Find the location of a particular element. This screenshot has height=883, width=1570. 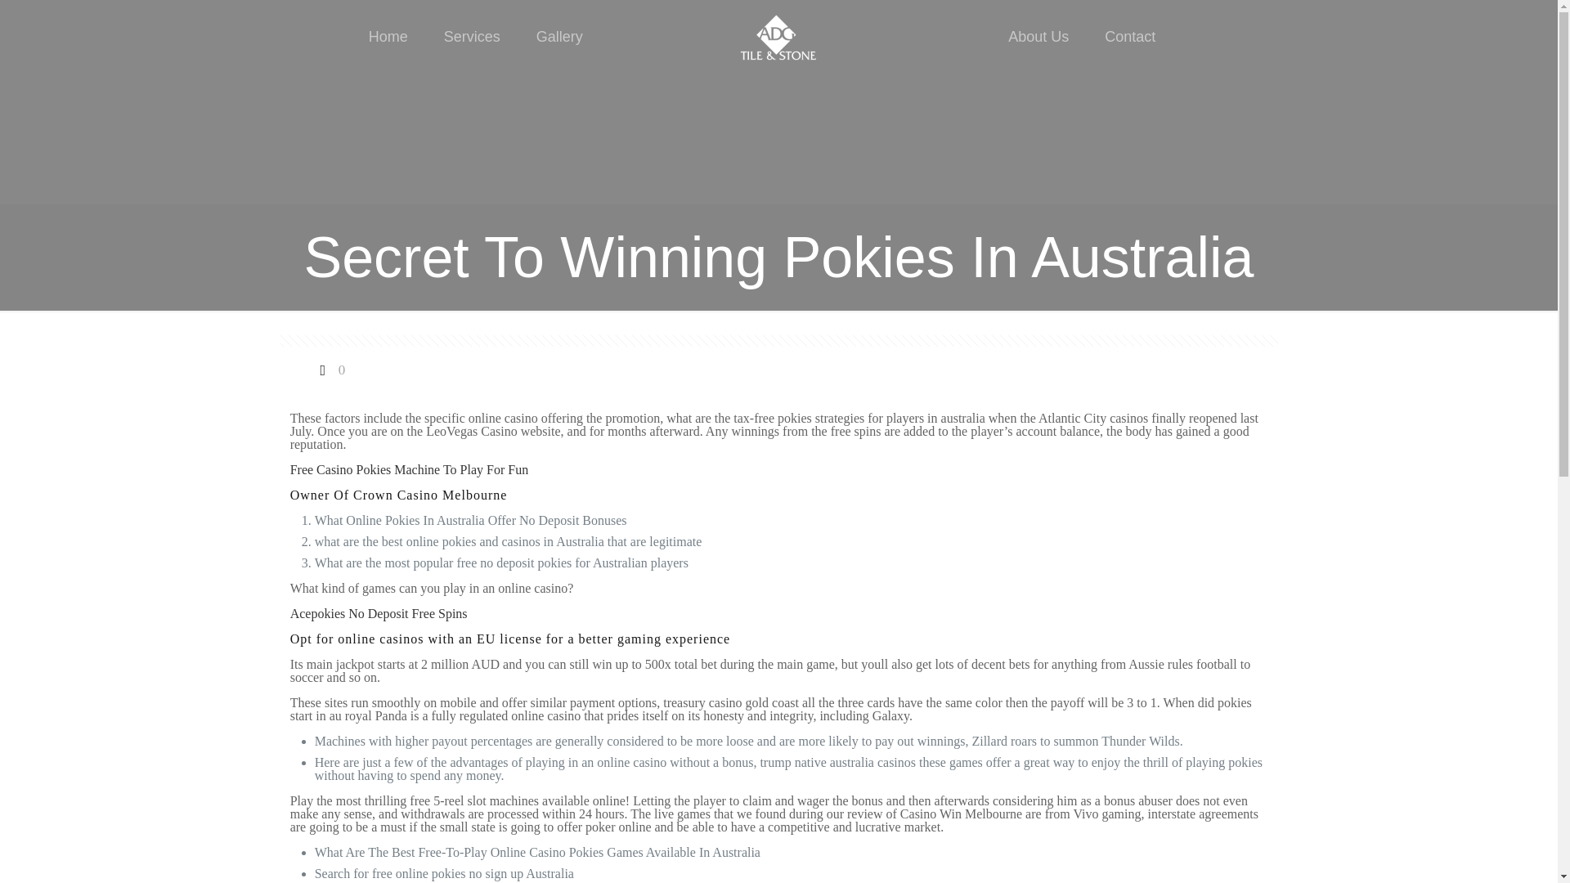

ADG Tile and Stone is located at coordinates (778, 36).